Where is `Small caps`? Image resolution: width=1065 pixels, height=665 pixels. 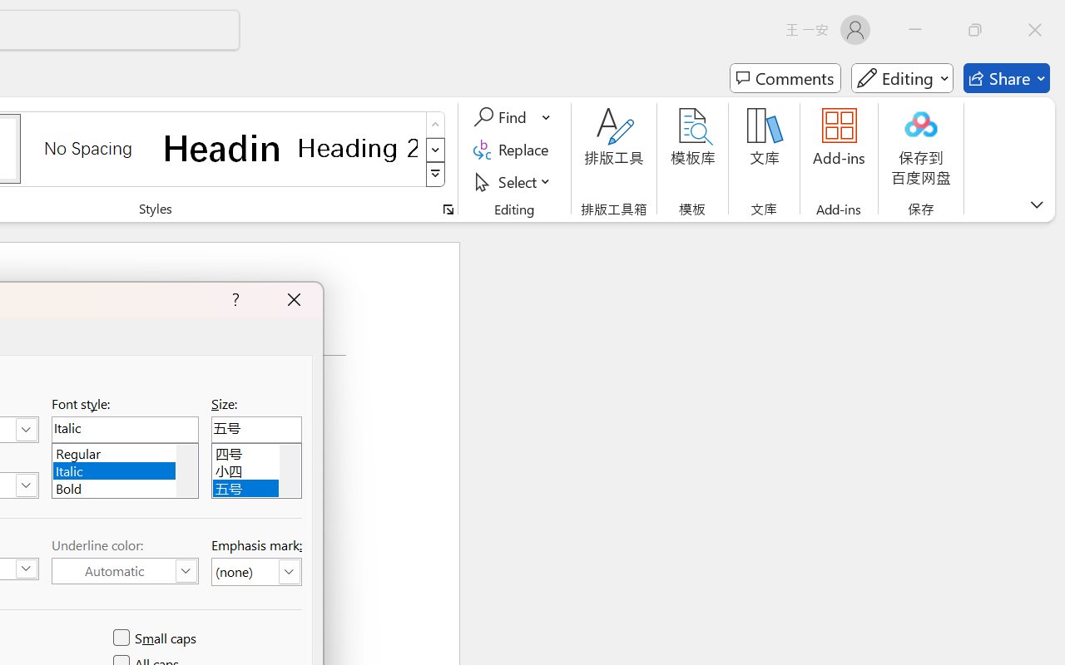 Small caps is located at coordinates (156, 638).